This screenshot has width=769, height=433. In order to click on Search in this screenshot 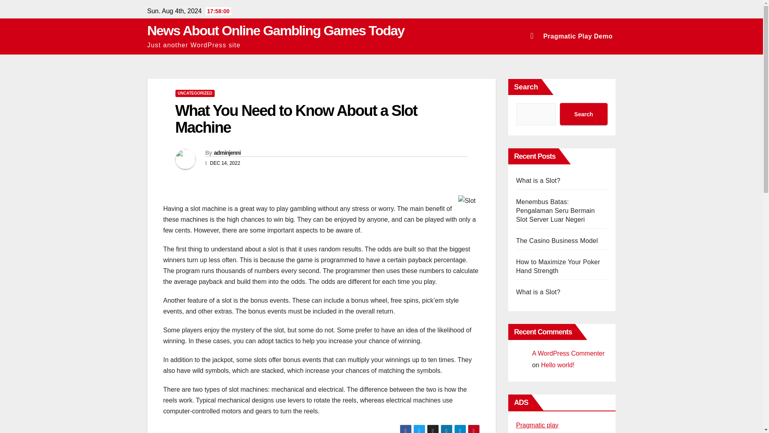, I will do `click(583, 114)`.